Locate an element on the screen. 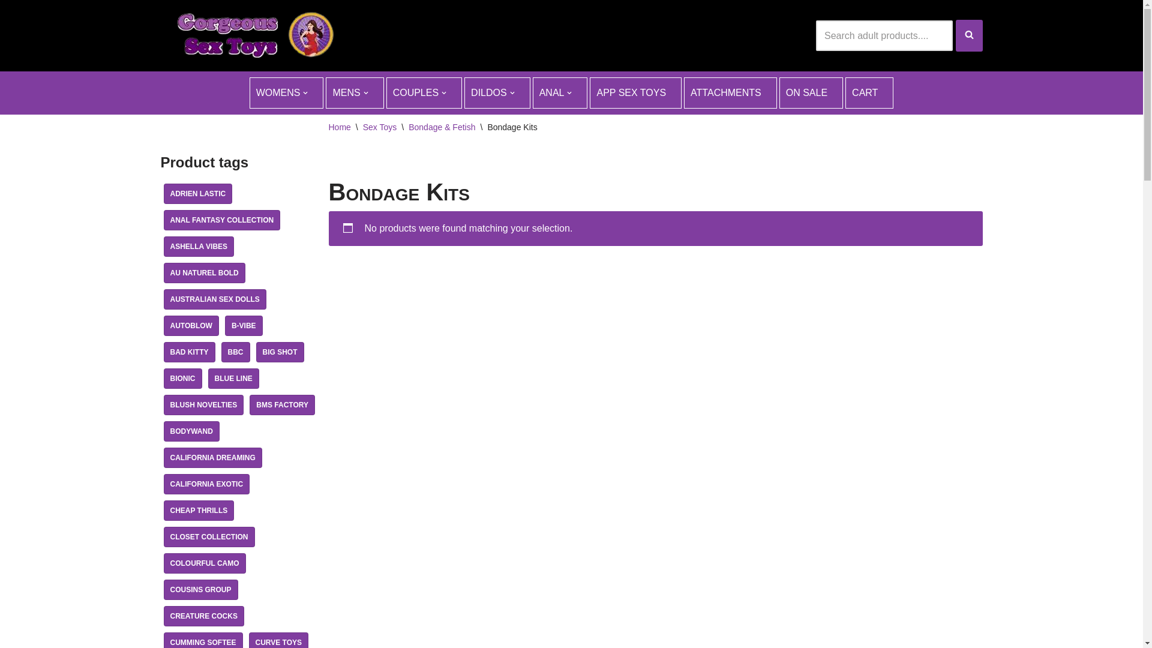 The height and width of the screenshot is (648, 1152). MENS is located at coordinates (355, 93).